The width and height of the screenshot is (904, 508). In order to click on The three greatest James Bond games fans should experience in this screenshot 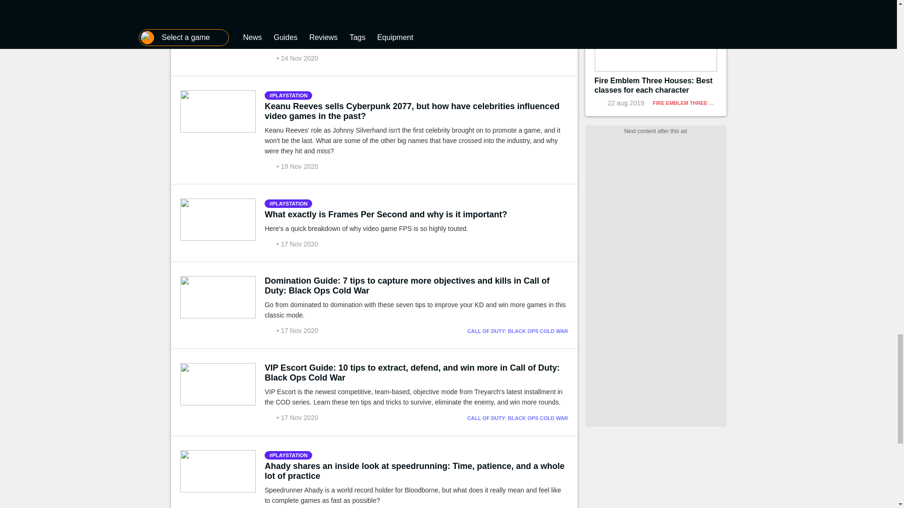, I will do `click(390, 18)`.